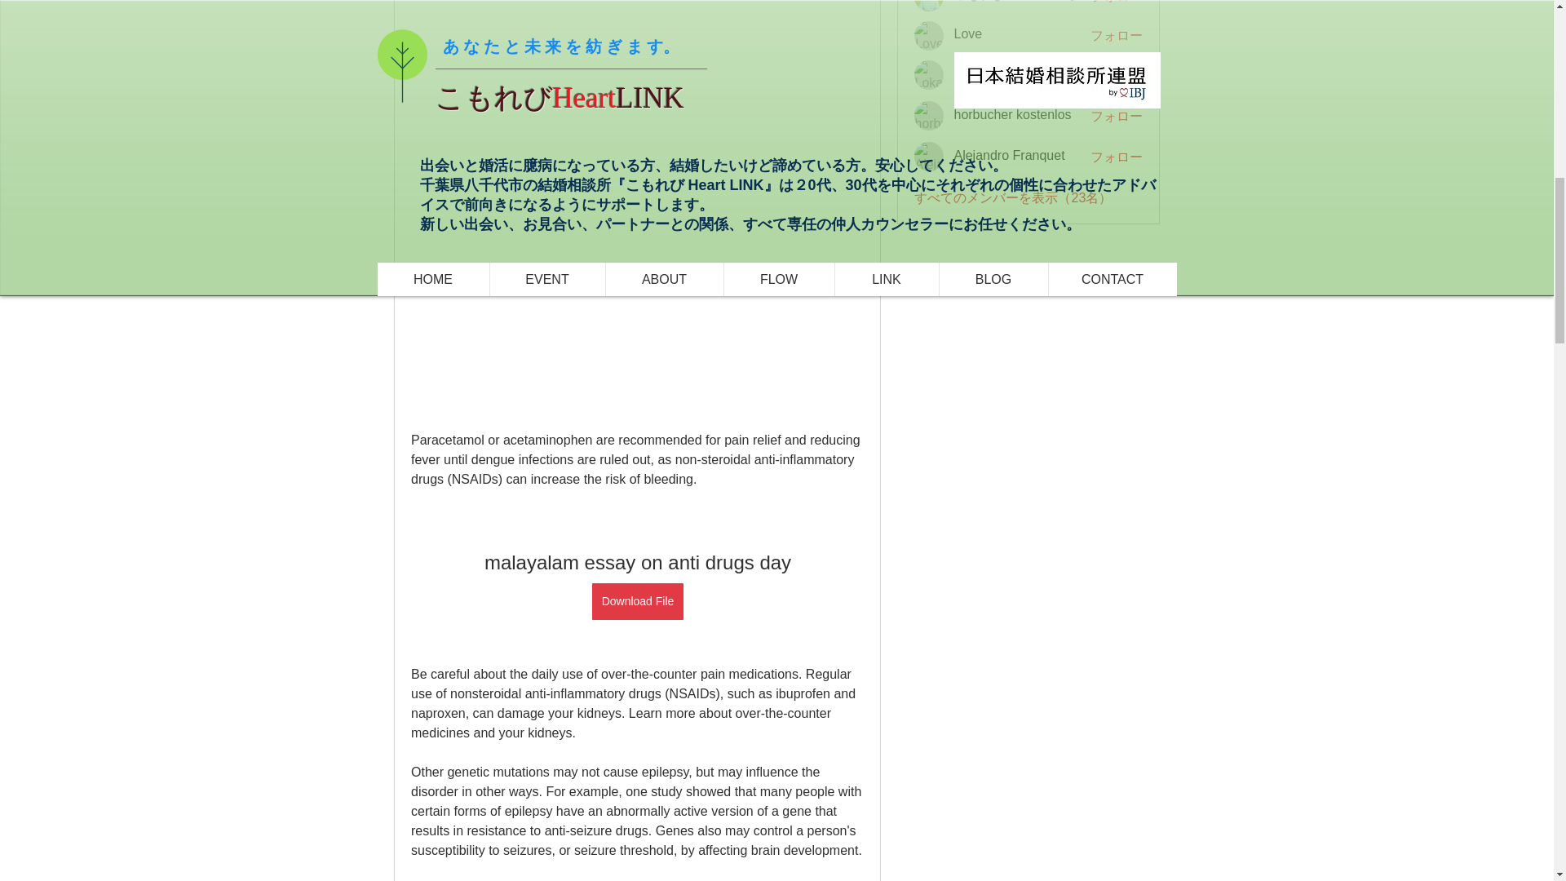 The height and width of the screenshot is (881, 1566). What do you see at coordinates (1009, 155) in the screenshot?
I see `Alejandro Franquet` at bounding box center [1009, 155].